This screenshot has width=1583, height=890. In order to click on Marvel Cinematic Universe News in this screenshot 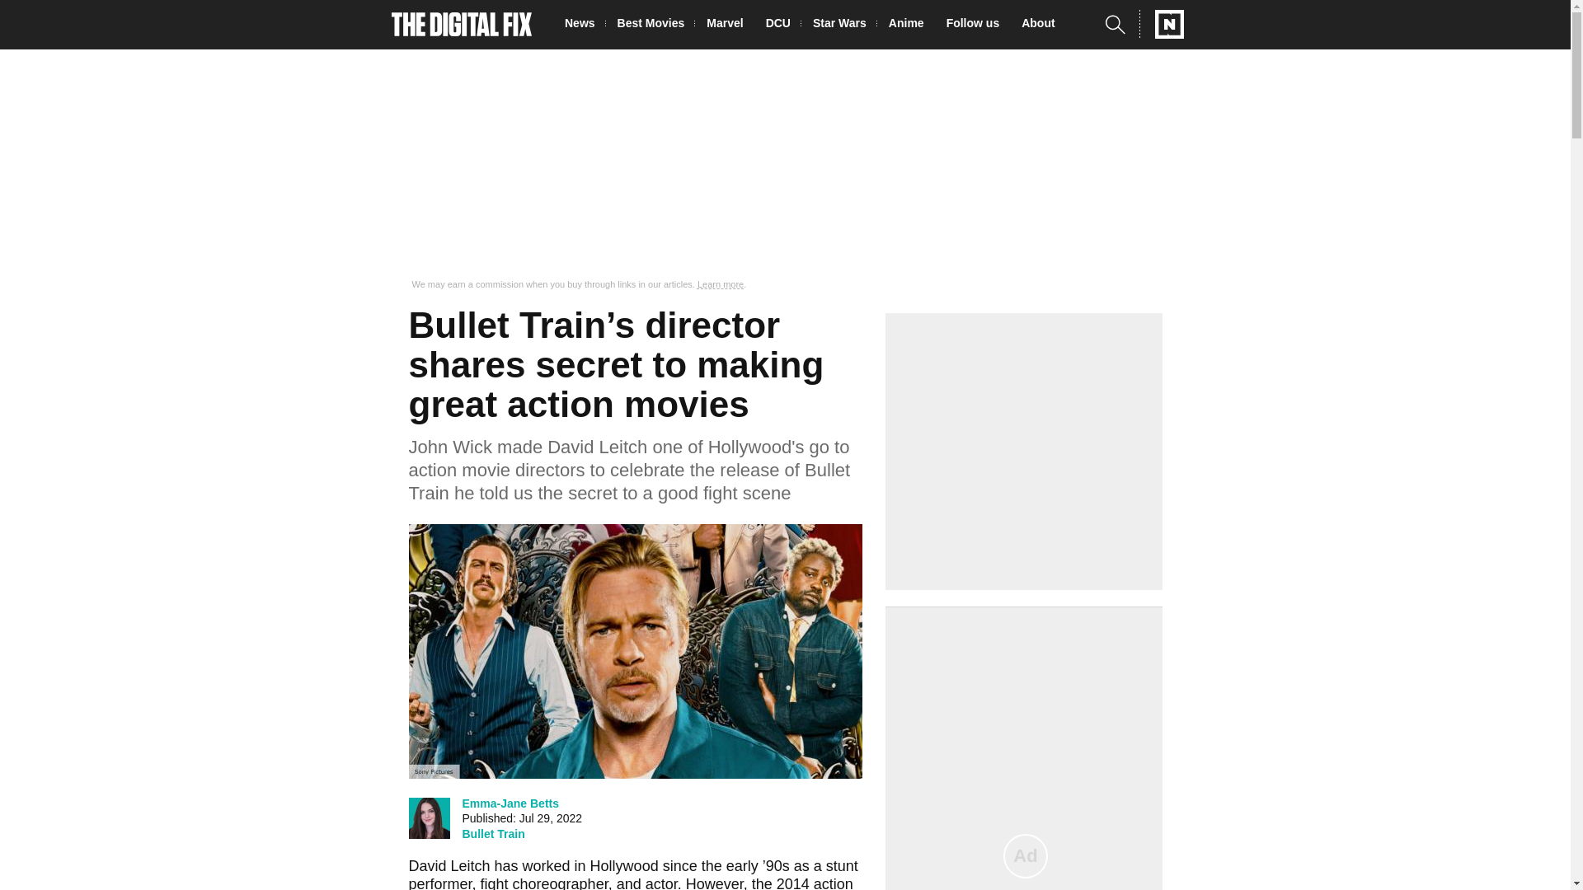, I will do `click(729, 25)`.